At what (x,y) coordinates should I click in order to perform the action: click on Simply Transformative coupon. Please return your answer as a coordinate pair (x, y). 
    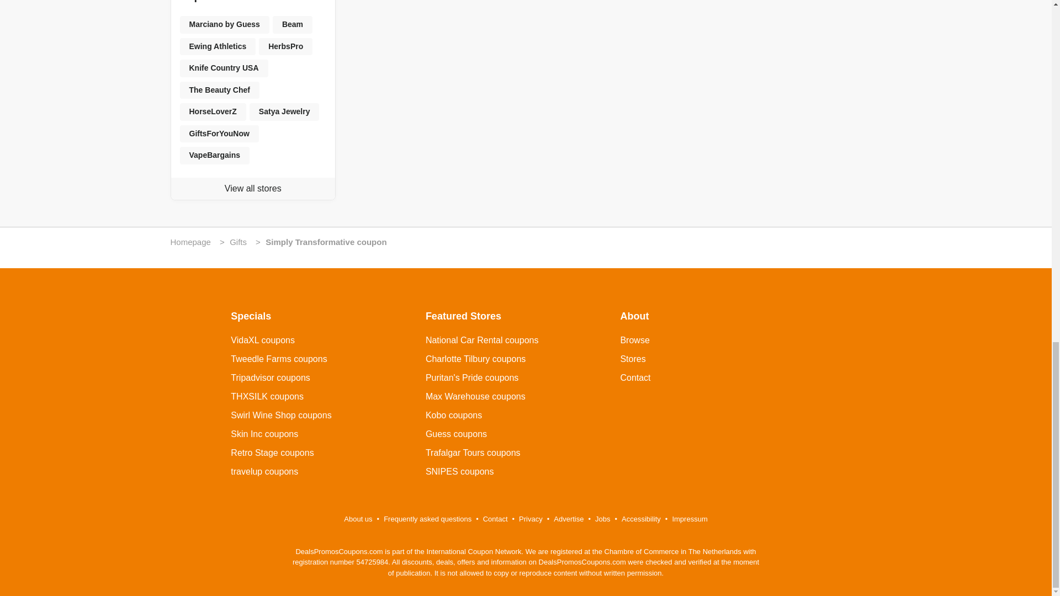
    Looking at the image, I should click on (326, 242).